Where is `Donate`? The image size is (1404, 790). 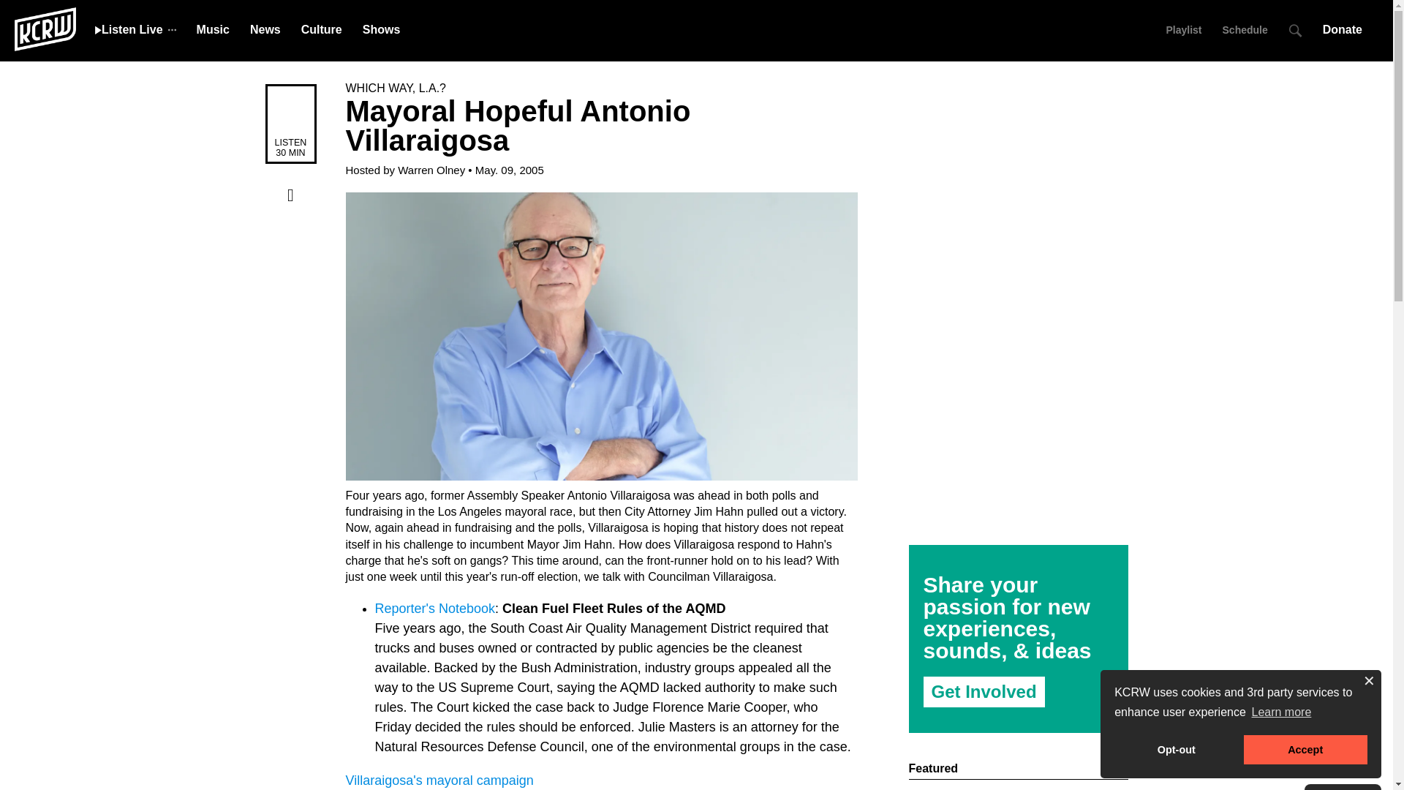 Donate is located at coordinates (1347, 29).